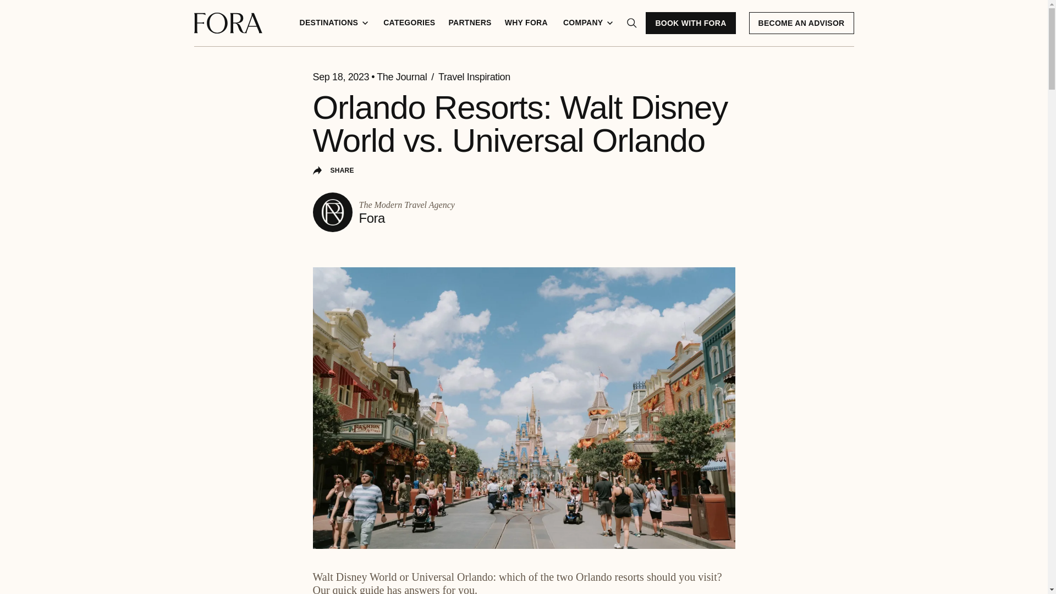 The height and width of the screenshot is (594, 1056). Describe the element at coordinates (526, 23) in the screenshot. I see `WHY FORA` at that location.